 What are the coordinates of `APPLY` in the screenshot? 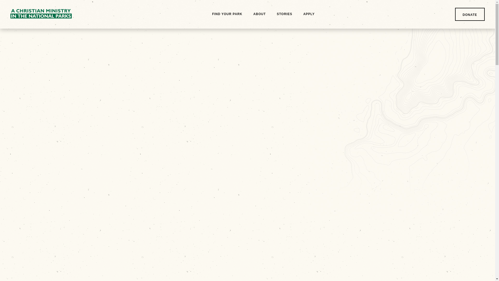 It's located at (309, 14).